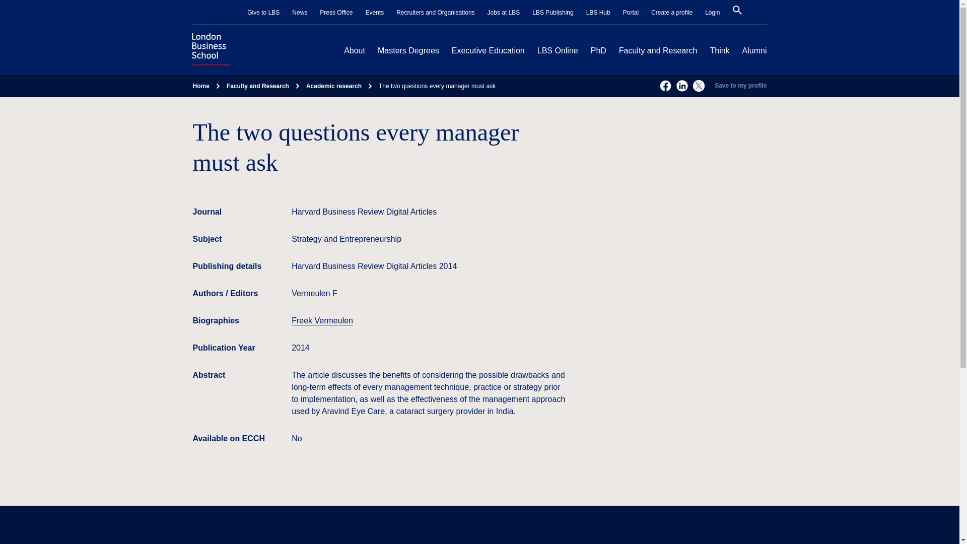 This screenshot has width=967, height=544. Describe the element at coordinates (553, 13) in the screenshot. I see `LBS Publishing` at that location.